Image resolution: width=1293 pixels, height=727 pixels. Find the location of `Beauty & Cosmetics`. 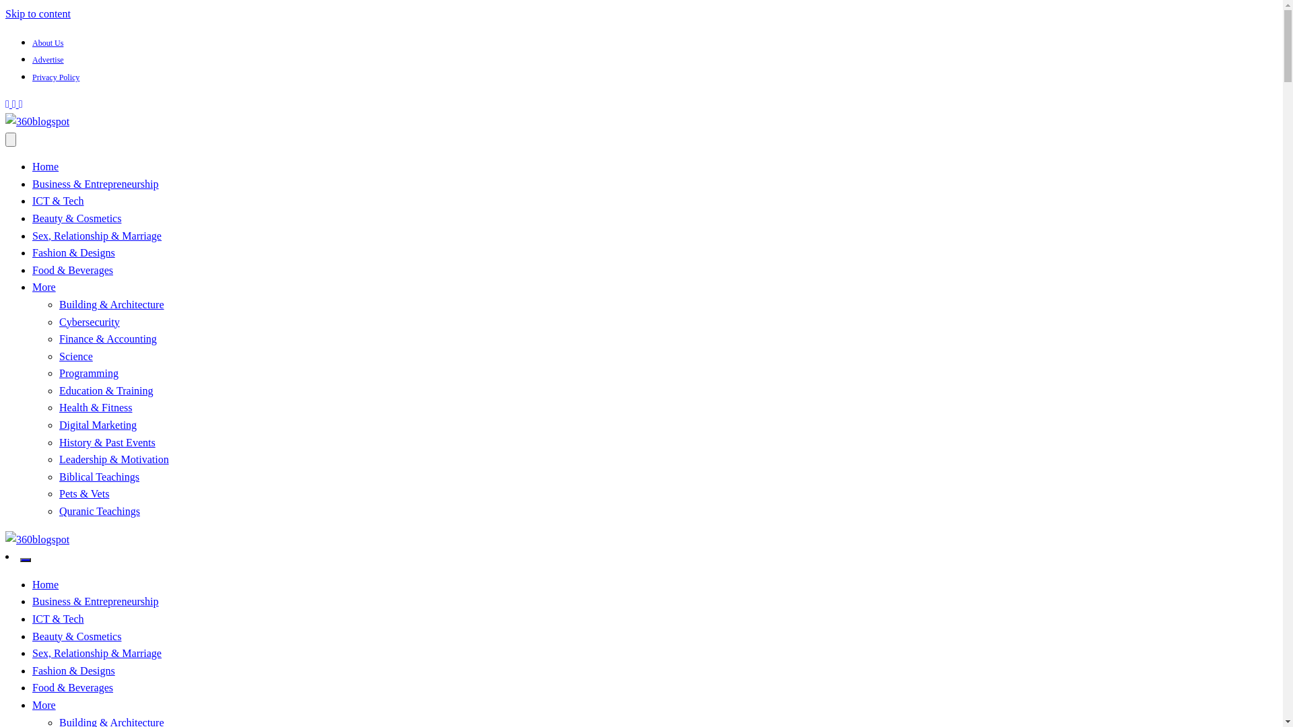

Beauty & Cosmetics is located at coordinates (77, 218).